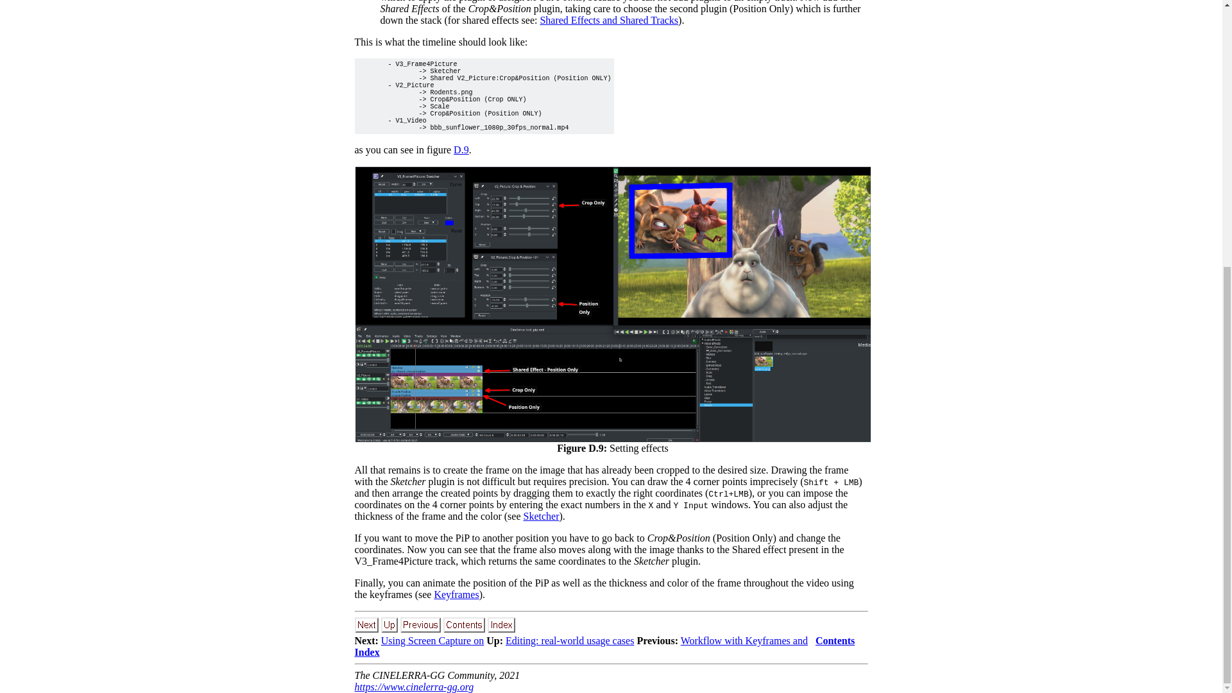  I want to click on Using Screen Capture on, so click(432, 640).